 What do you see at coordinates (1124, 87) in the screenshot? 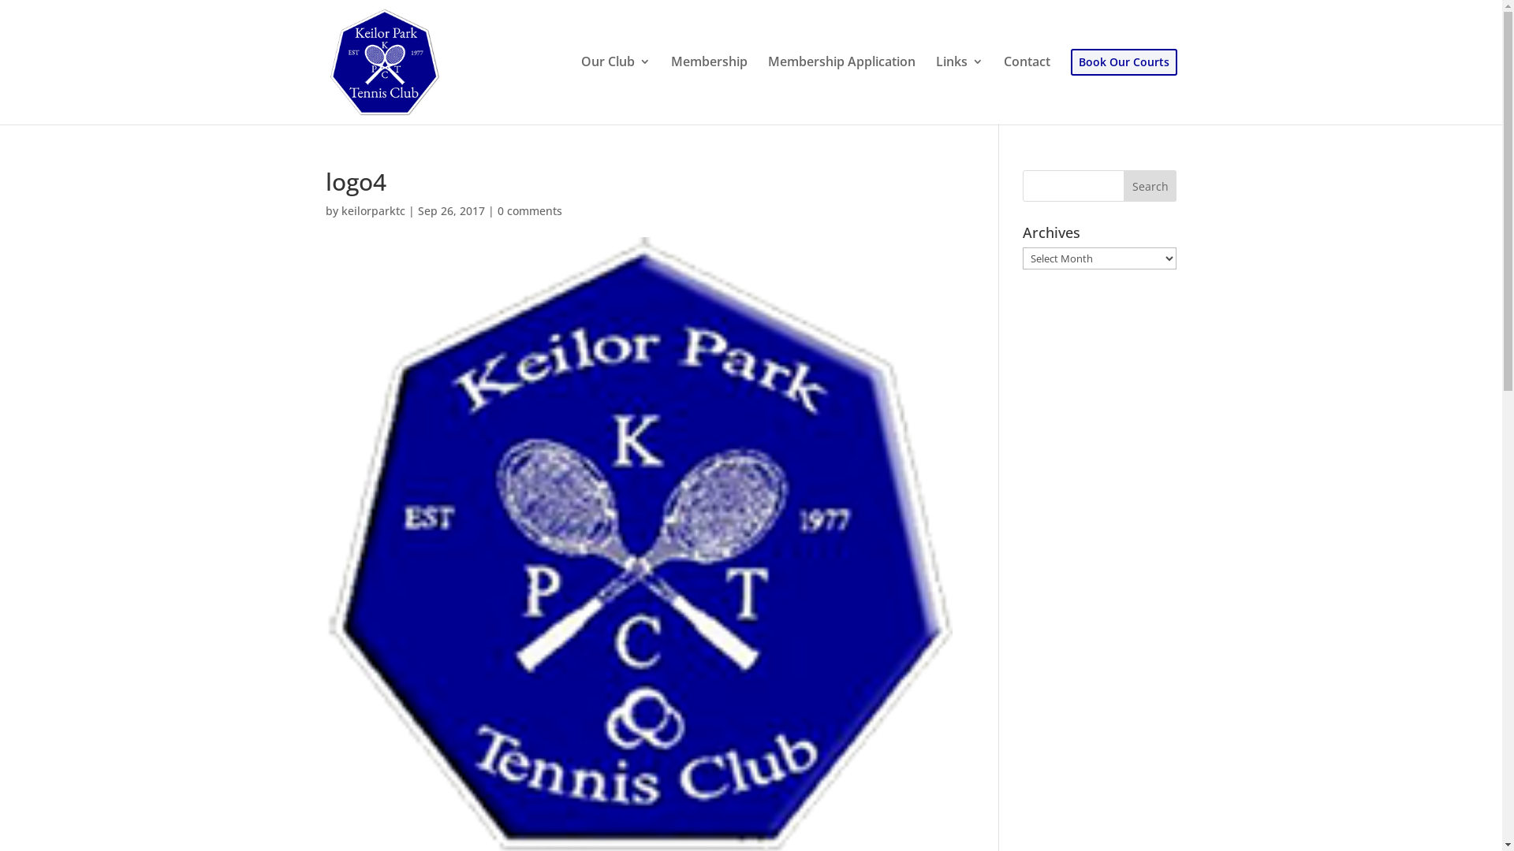
I see `Book Our Courts` at bounding box center [1124, 87].